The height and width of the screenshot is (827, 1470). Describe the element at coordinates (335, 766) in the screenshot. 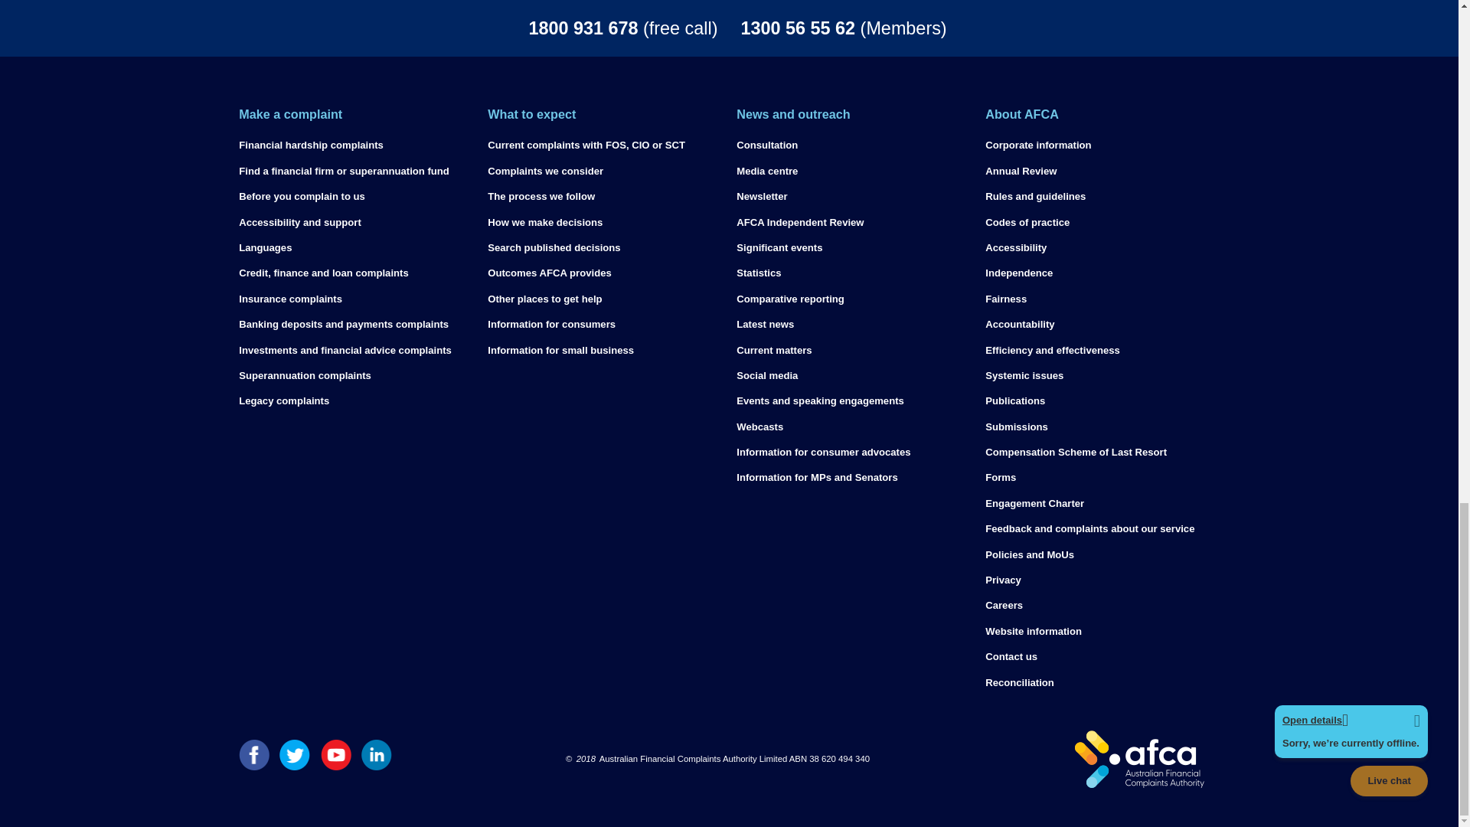

I see `Click here to visit our YouTube Page` at that location.